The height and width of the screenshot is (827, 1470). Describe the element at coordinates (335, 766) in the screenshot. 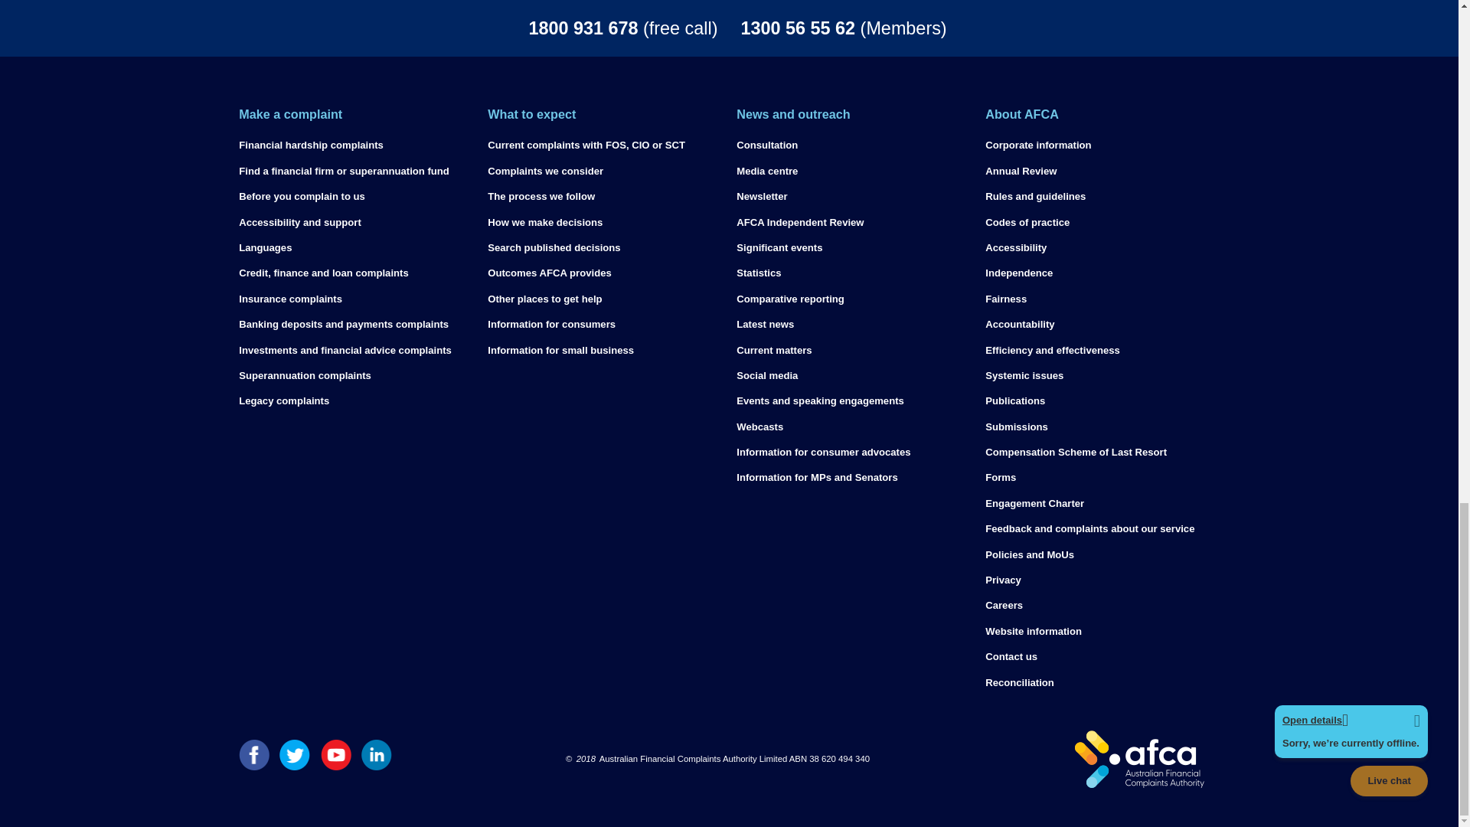

I see `Click here to visit our YouTube Page` at that location.